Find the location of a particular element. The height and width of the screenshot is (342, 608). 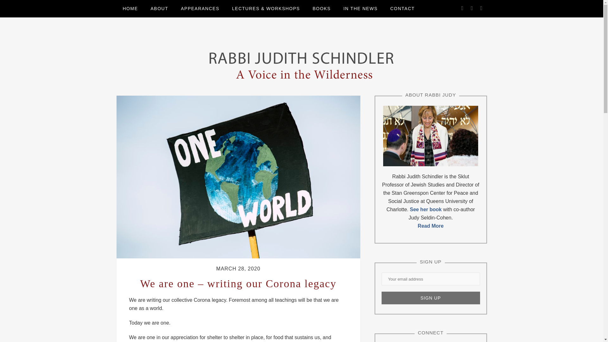

HOME is located at coordinates (130, 9).